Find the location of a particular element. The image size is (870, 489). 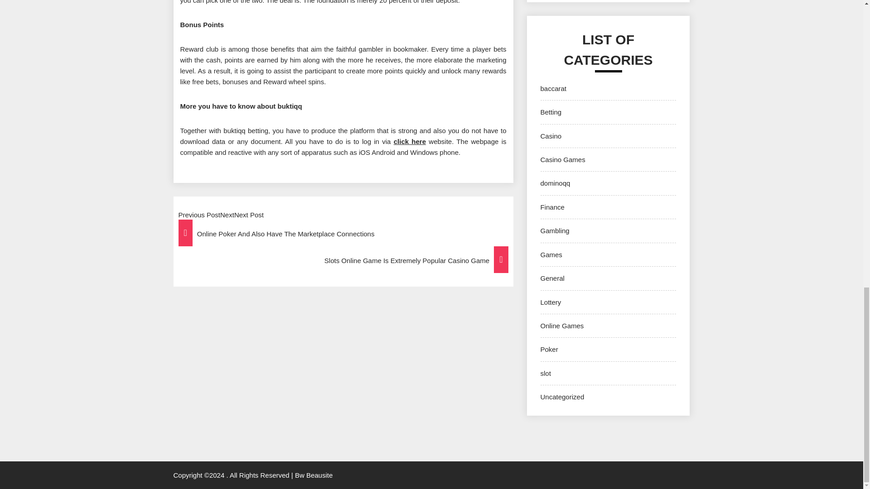

Gambling is located at coordinates (555, 231).